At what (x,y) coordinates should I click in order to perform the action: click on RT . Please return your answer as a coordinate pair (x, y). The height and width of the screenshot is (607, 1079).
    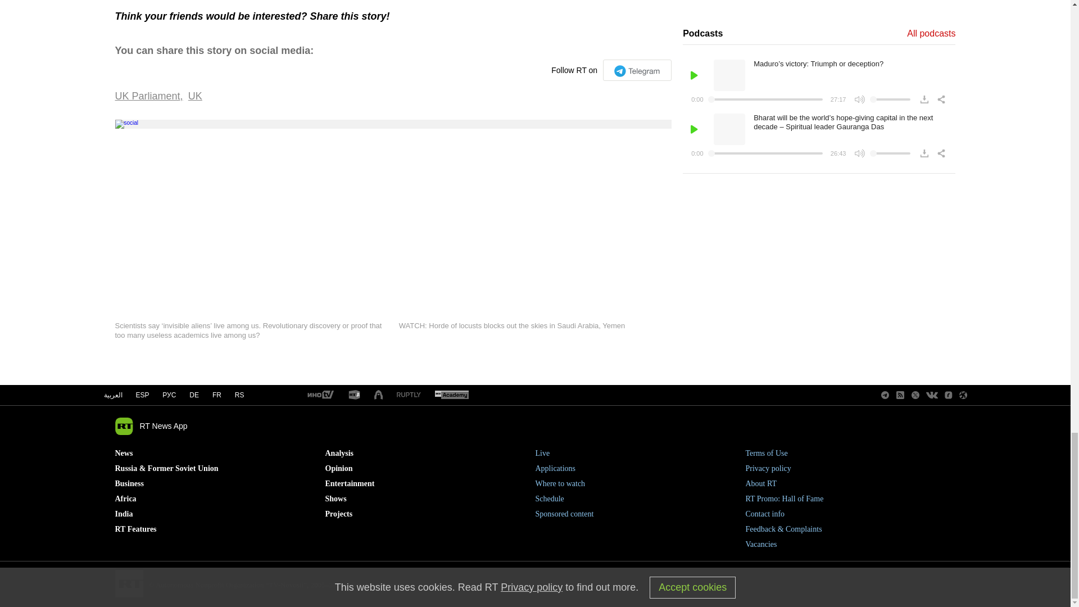
    Looking at the image, I should click on (451, 395).